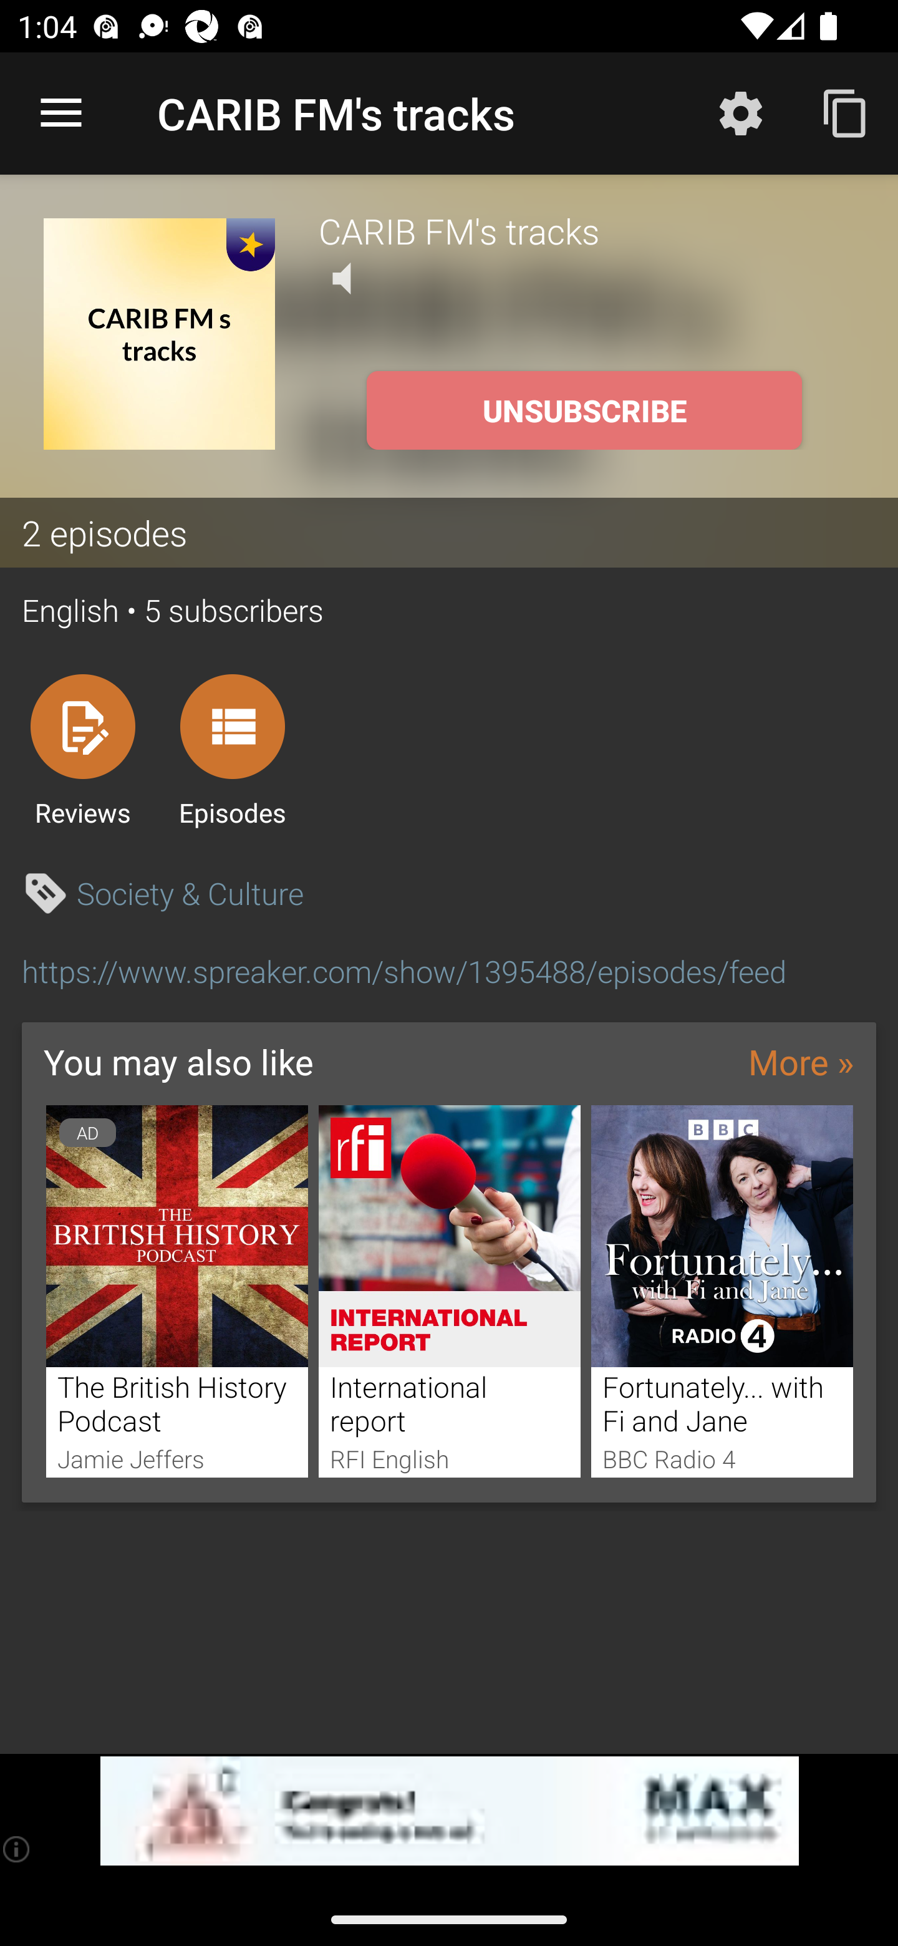 Image resolution: width=898 pixels, height=1946 pixels. Describe the element at coordinates (846, 112) in the screenshot. I see `Copy feed url to clipboard` at that location.